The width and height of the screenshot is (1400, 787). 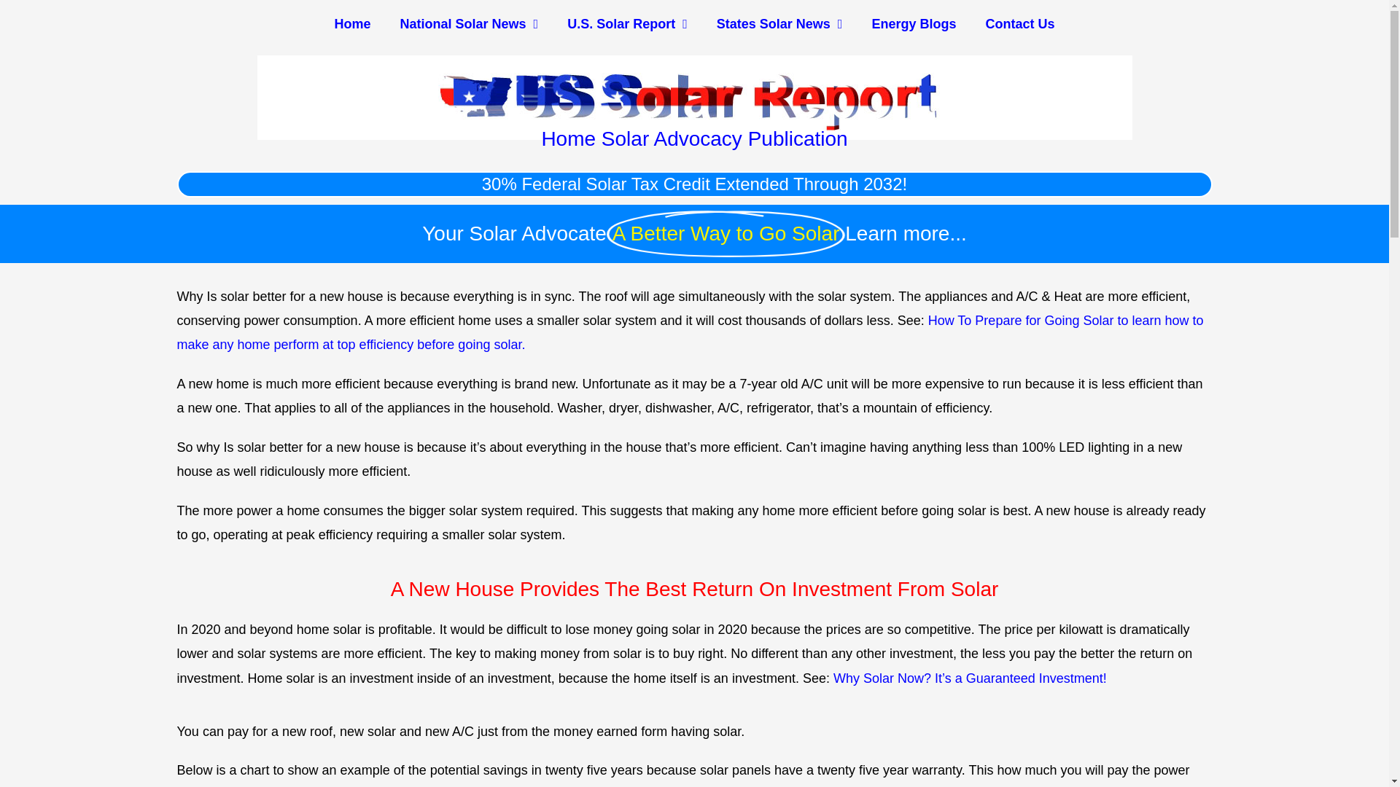 What do you see at coordinates (1019, 23) in the screenshot?
I see `Contact Us` at bounding box center [1019, 23].